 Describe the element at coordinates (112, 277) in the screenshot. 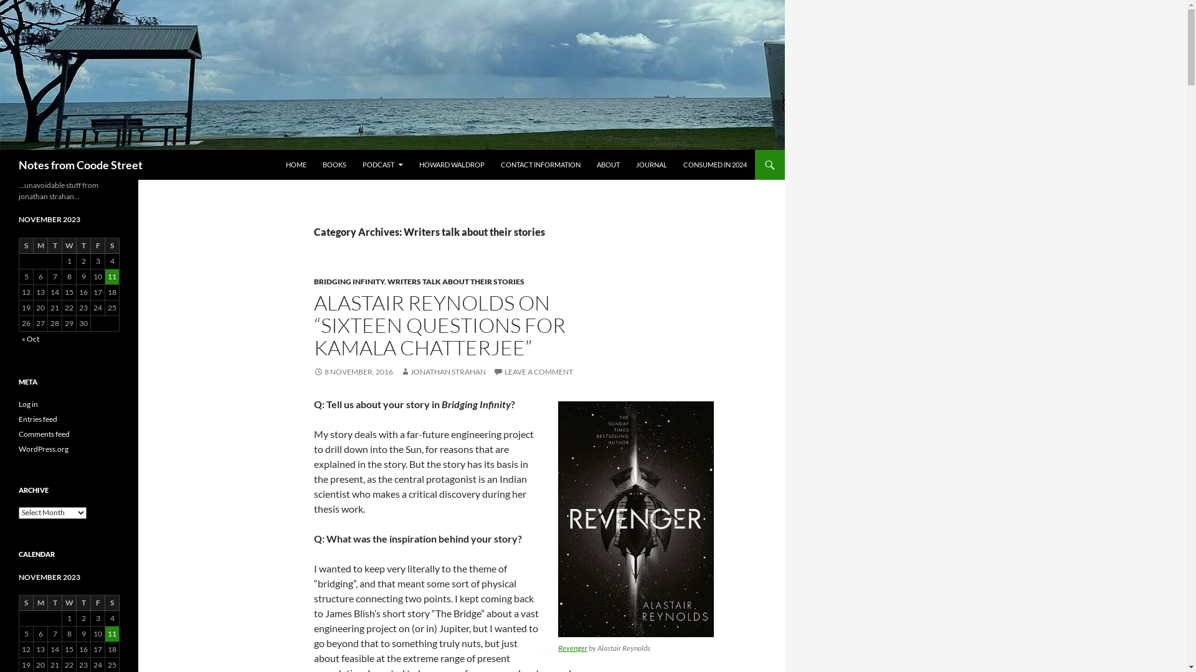

I see `11` at that location.